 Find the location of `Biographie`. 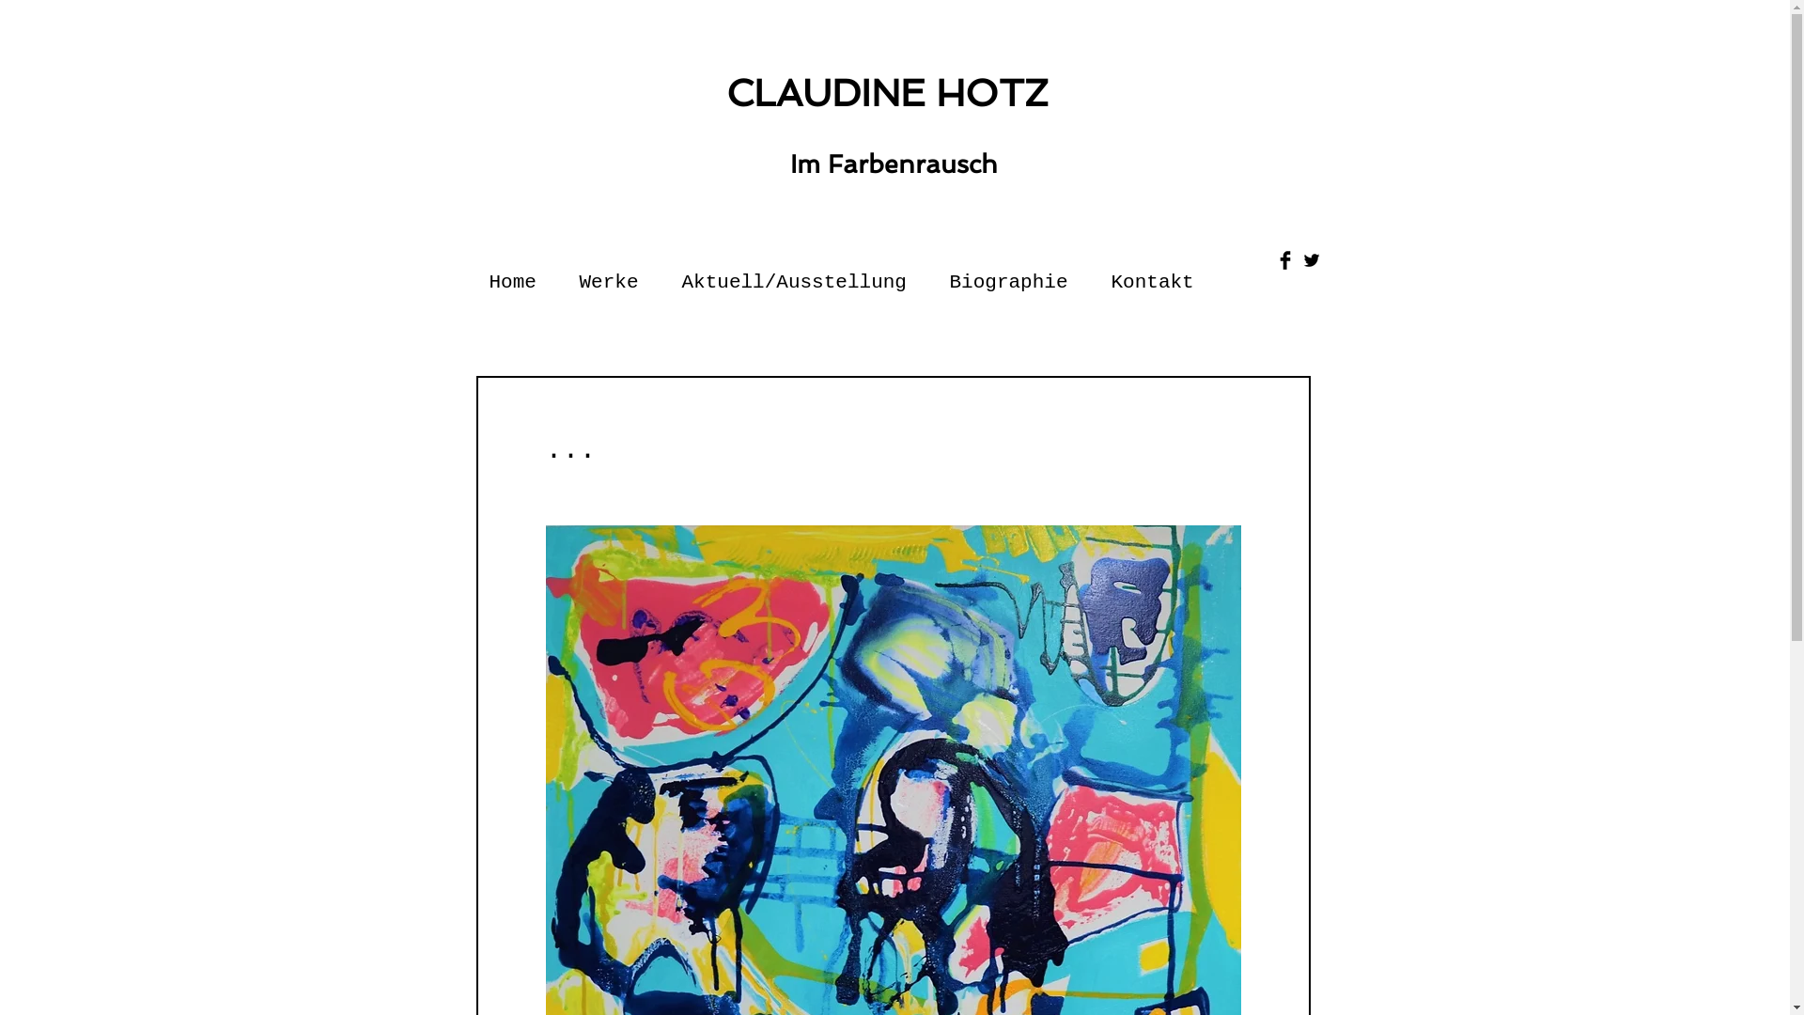

Biographie is located at coordinates (1009, 274).